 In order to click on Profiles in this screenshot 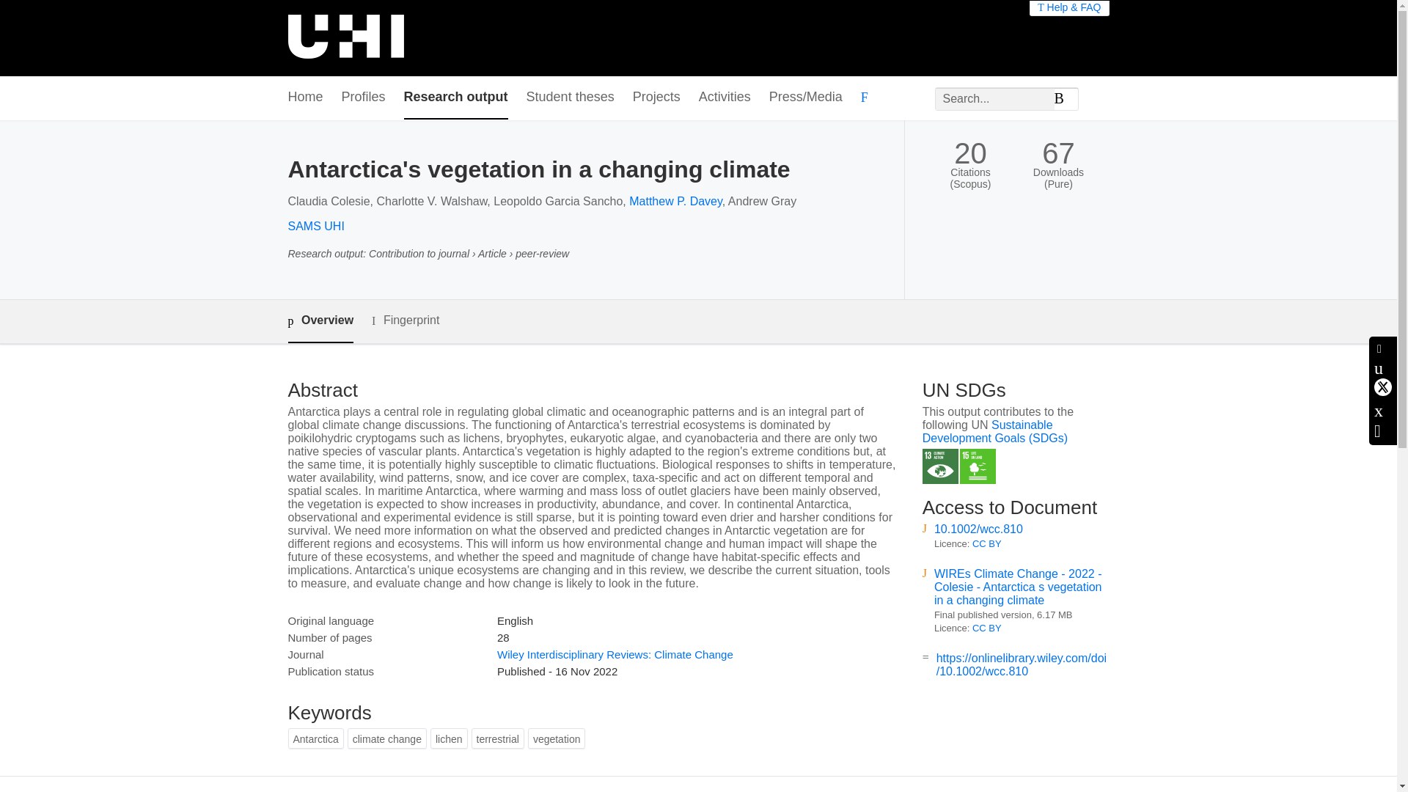, I will do `click(364, 98)`.